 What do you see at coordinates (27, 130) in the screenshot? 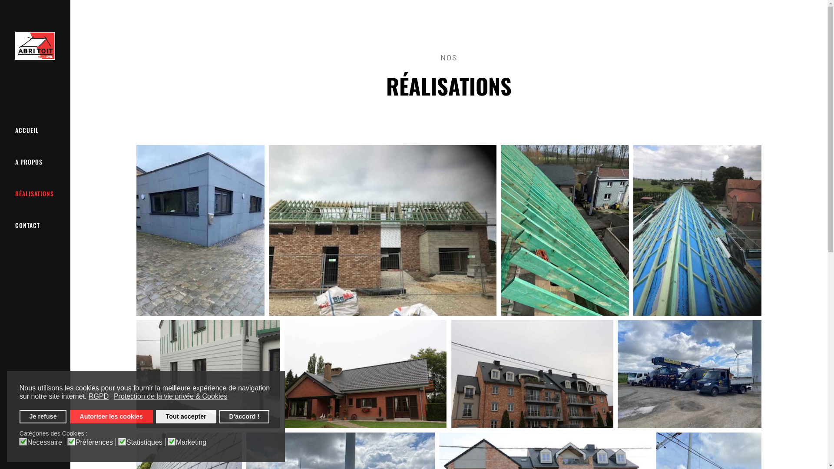
I see `ACCUEIL` at bounding box center [27, 130].